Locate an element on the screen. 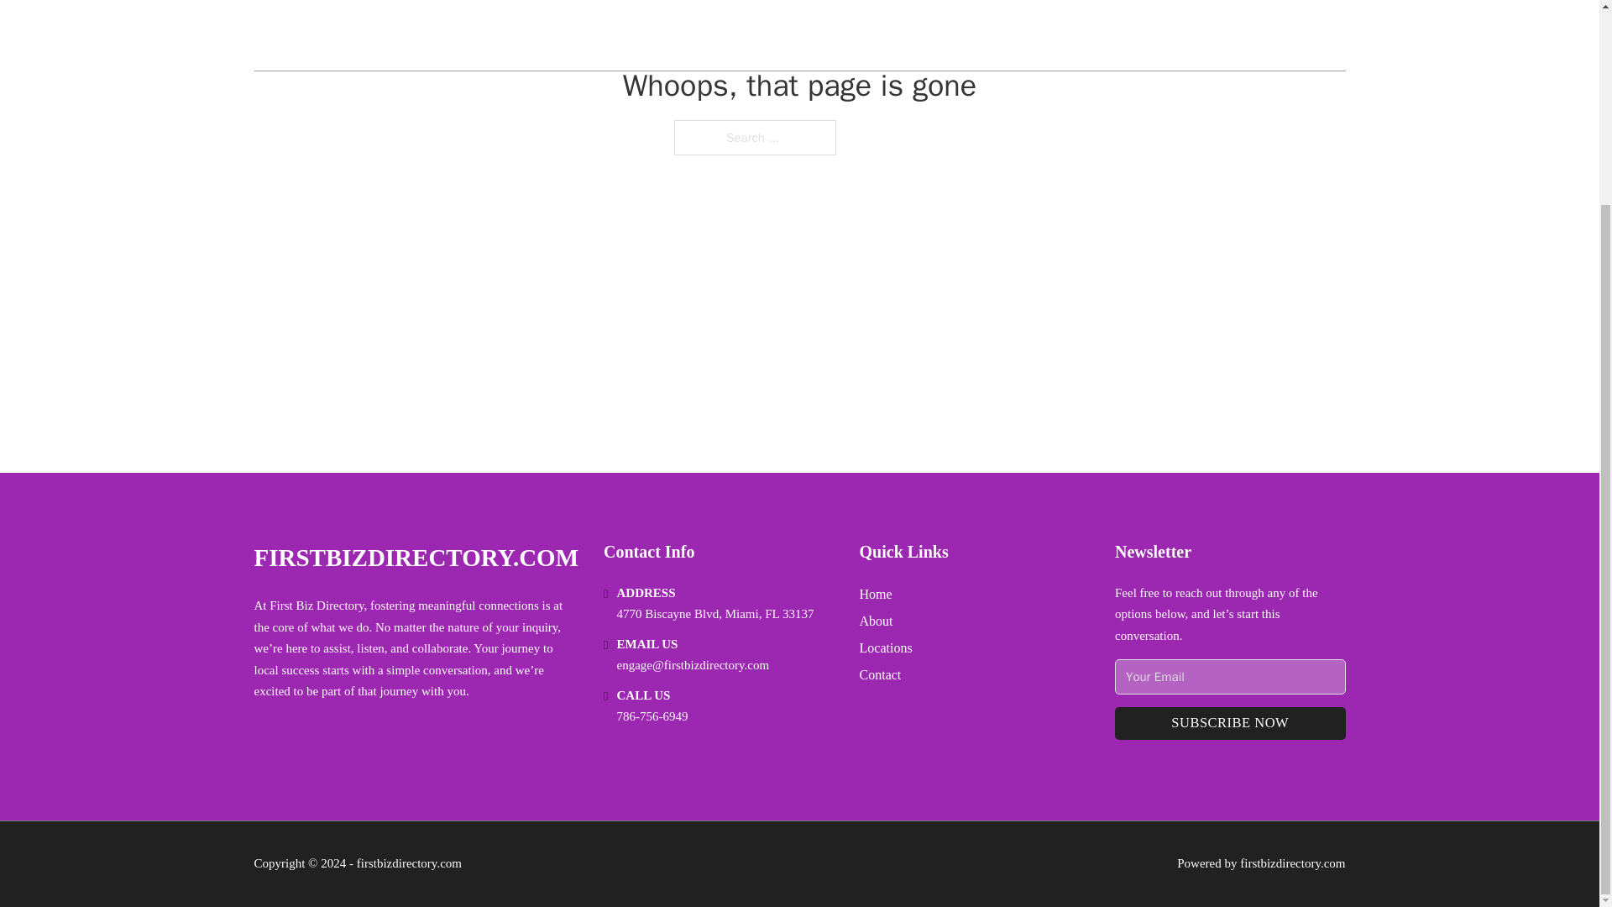 The width and height of the screenshot is (1612, 907). Home is located at coordinates (876, 595).